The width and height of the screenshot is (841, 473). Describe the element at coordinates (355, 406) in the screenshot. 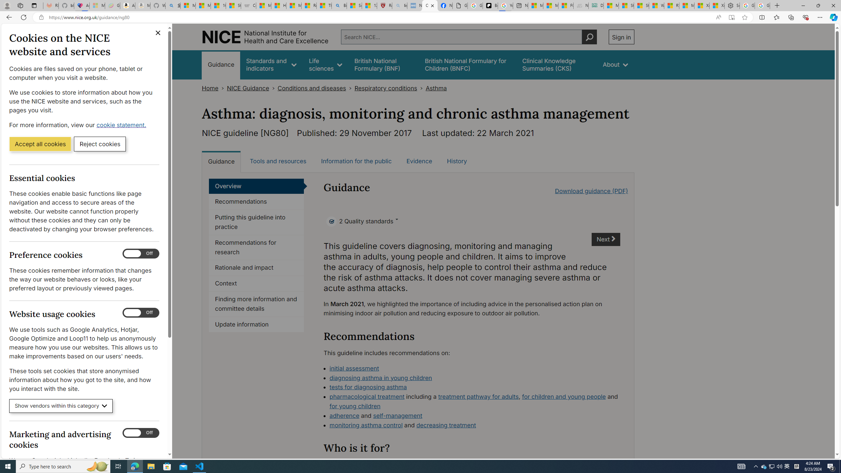

I see `for young children` at that location.